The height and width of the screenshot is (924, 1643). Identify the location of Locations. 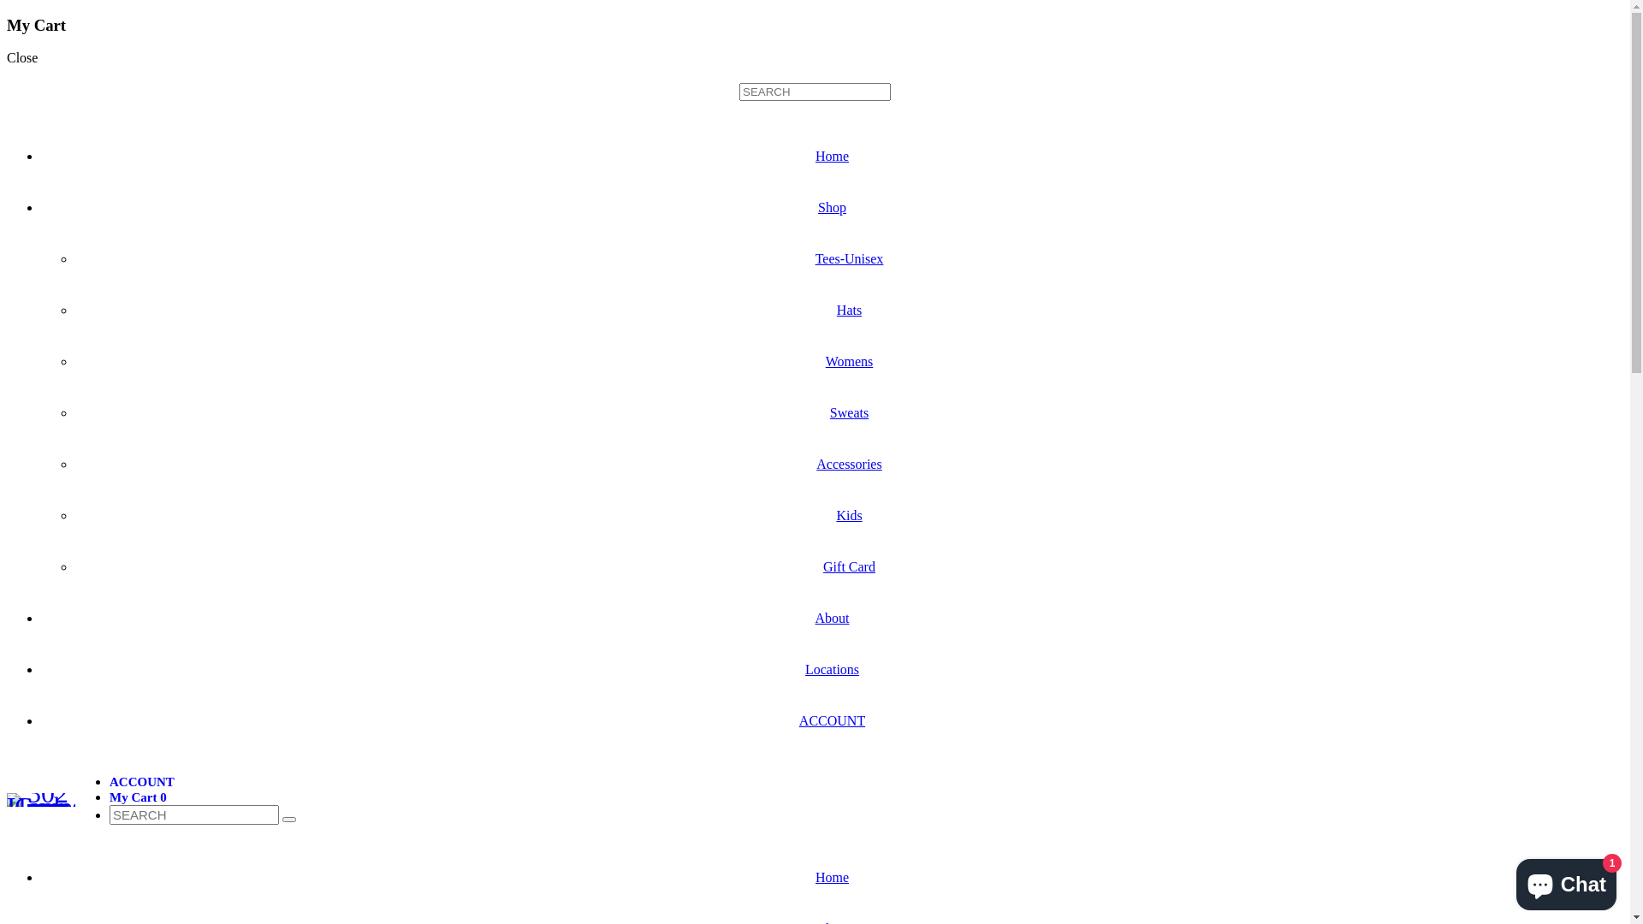
(832, 669).